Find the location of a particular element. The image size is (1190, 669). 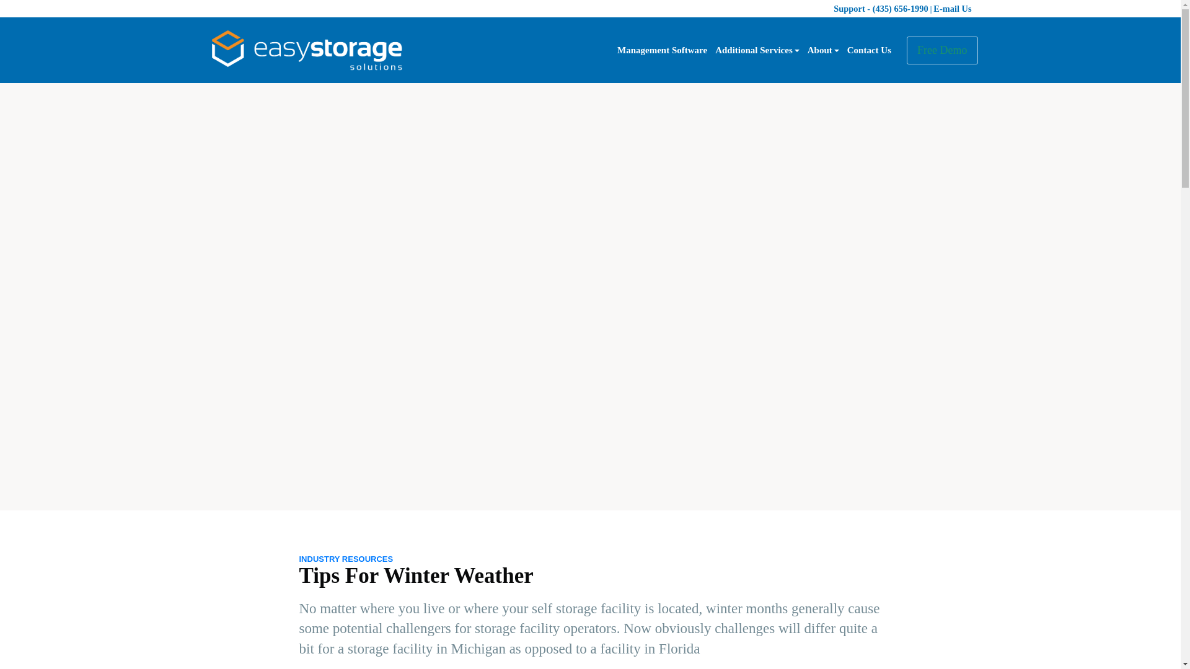

Contact Us is located at coordinates (869, 50).